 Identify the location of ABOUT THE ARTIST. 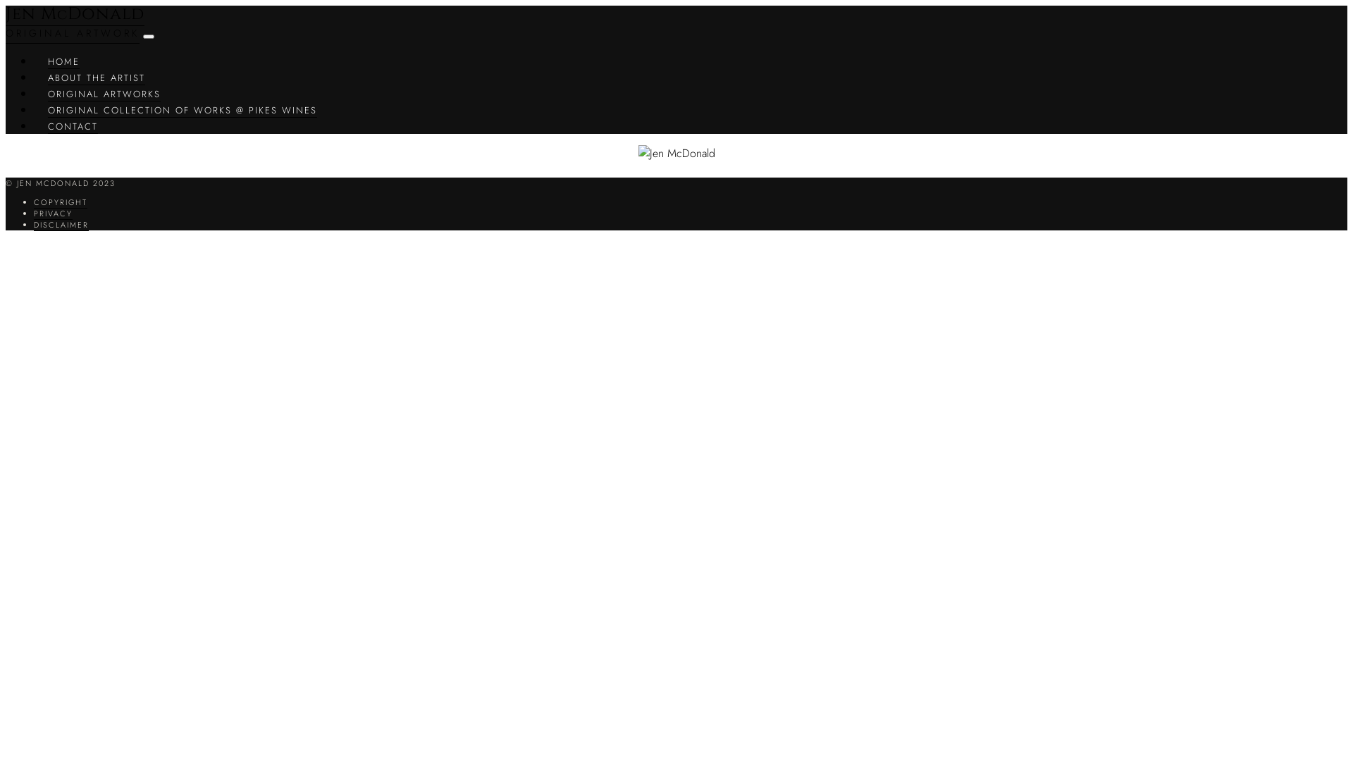
(97, 78).